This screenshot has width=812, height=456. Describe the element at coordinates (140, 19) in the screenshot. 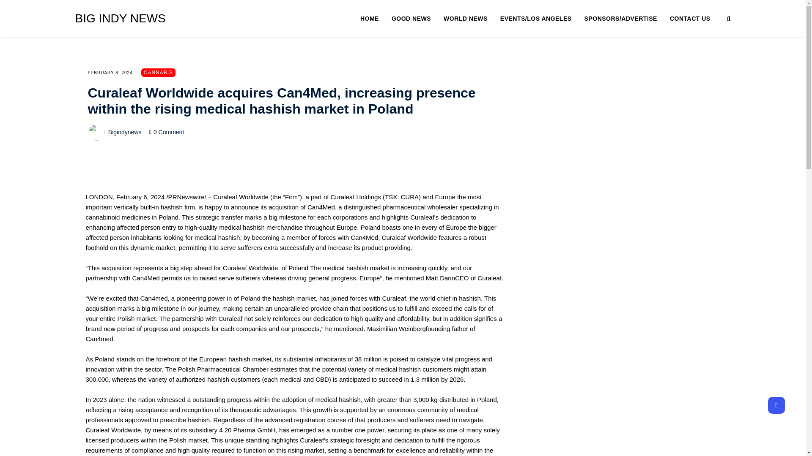

I see `BIG INDY NEWS` at that location.